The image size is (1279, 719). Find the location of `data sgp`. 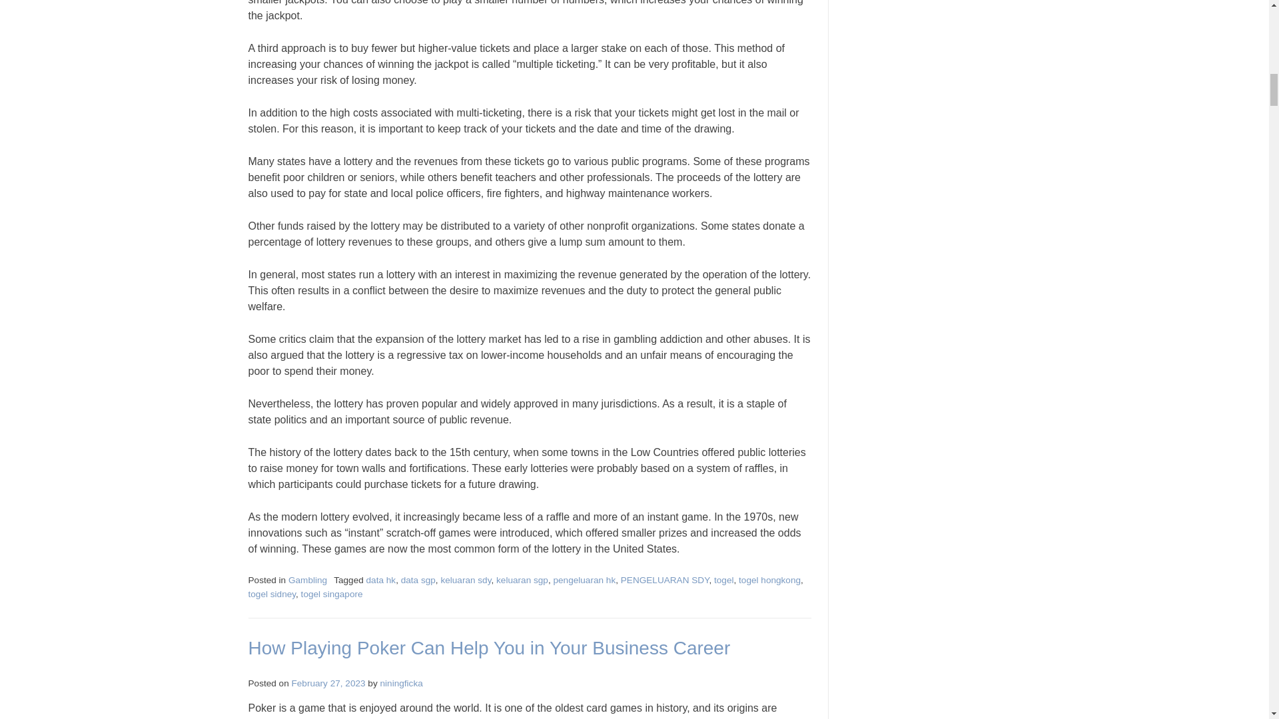

data sgp is located at coordinates (418, 581).